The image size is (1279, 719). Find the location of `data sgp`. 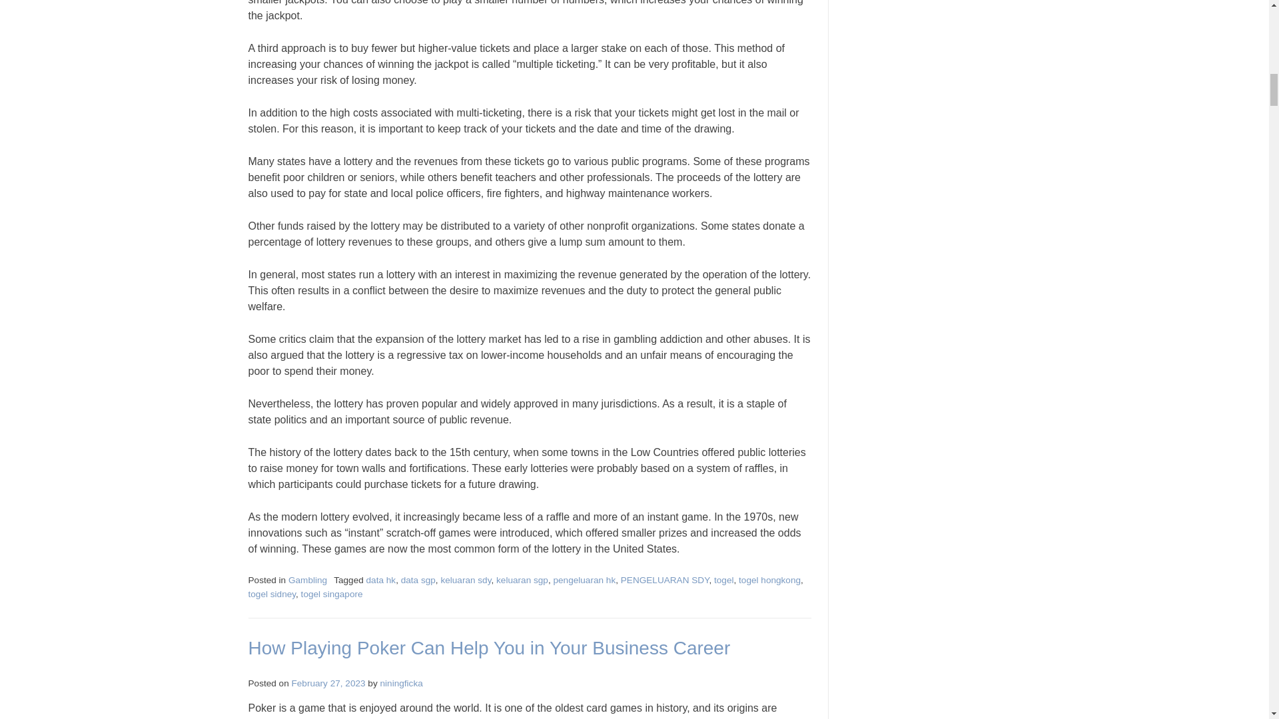

data sgp is located at coordinates (418, 581).